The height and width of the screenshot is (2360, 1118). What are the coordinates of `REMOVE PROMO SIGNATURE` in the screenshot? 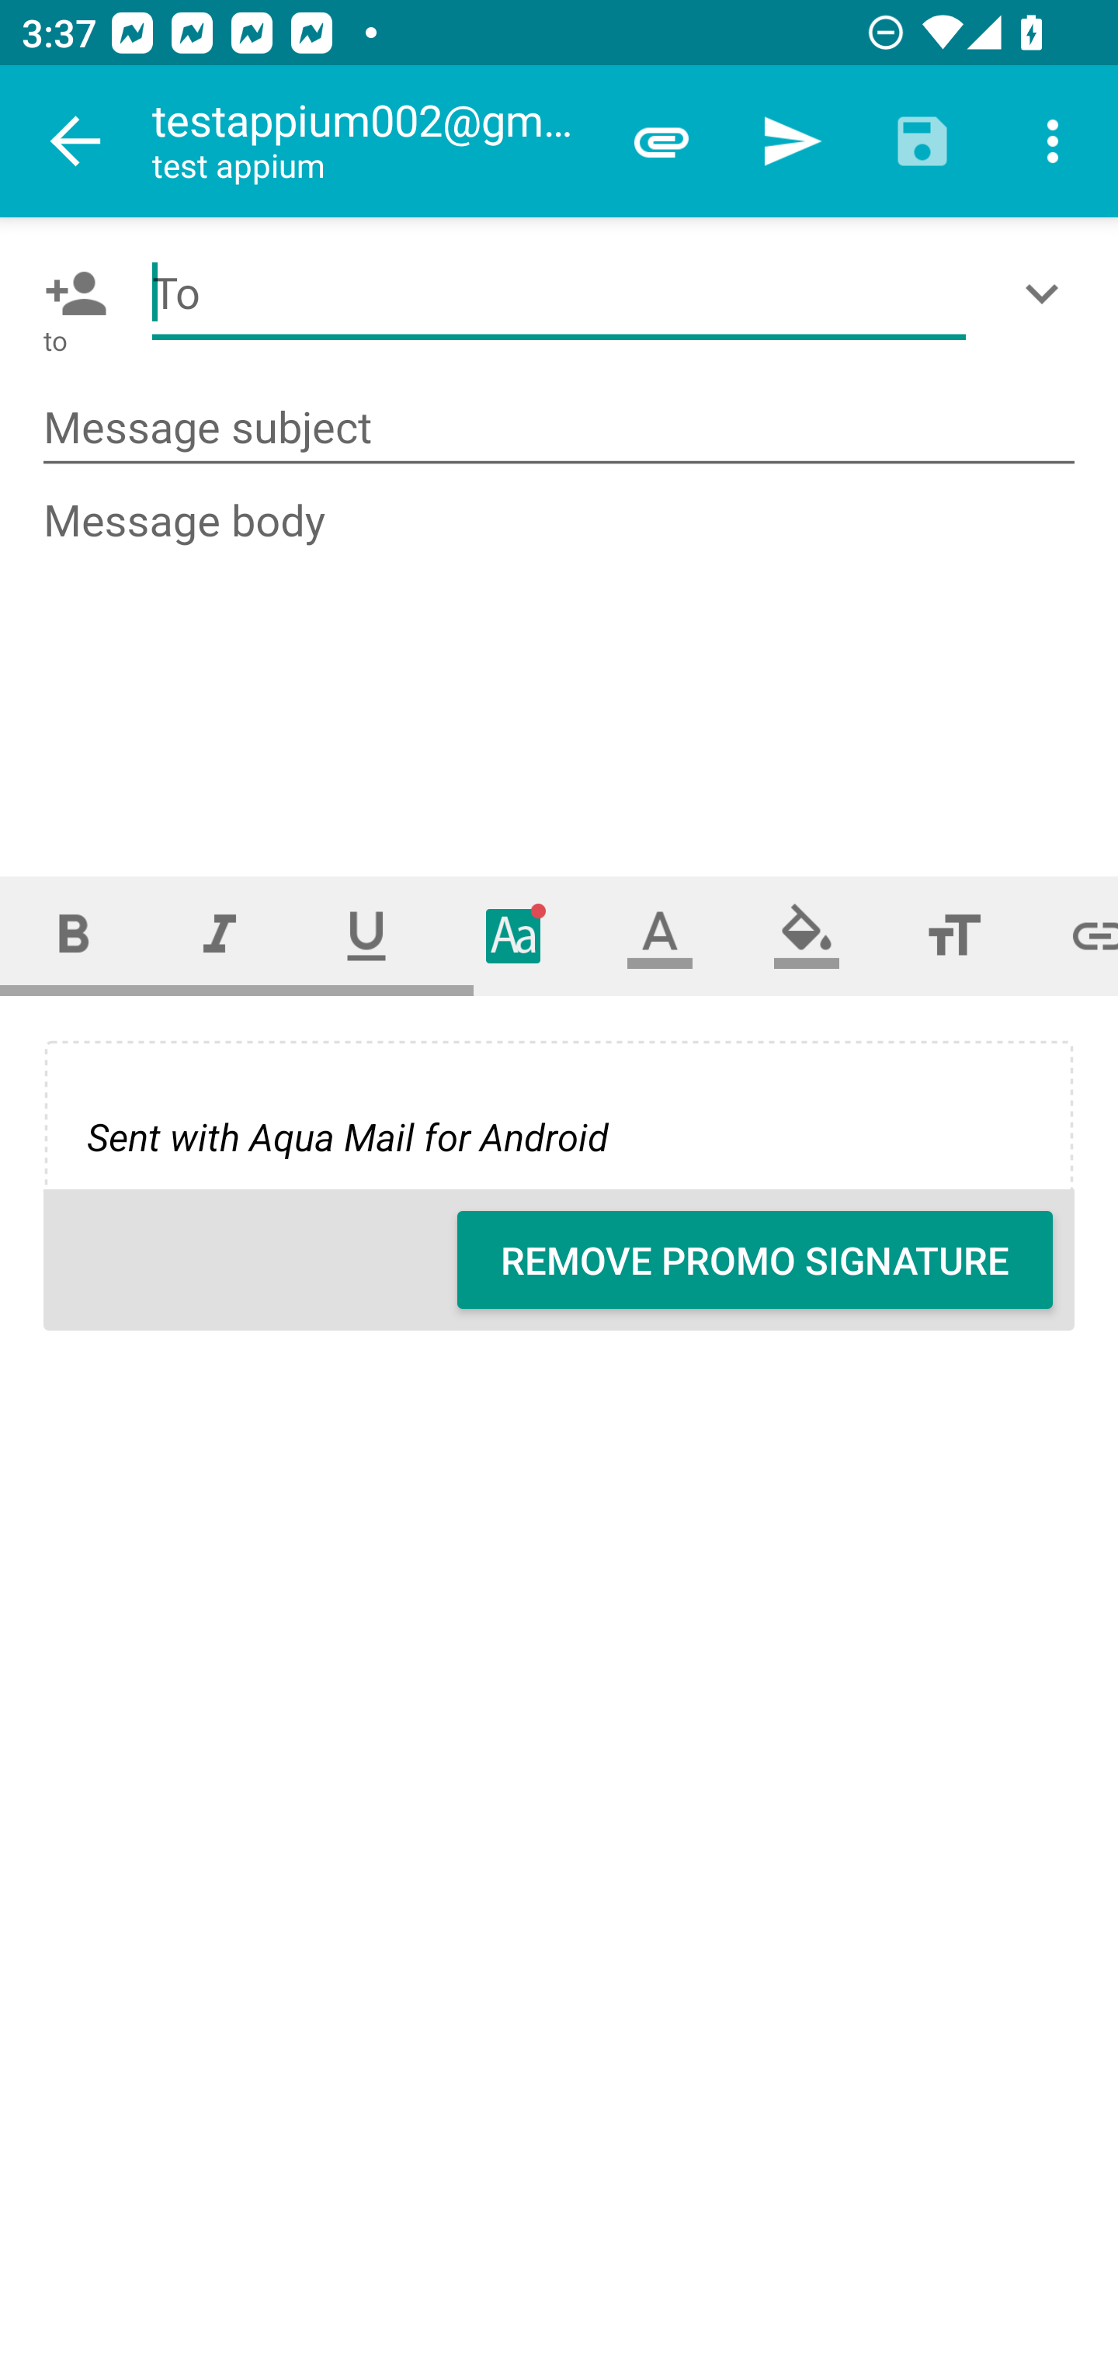 It's located at (755, 1260).